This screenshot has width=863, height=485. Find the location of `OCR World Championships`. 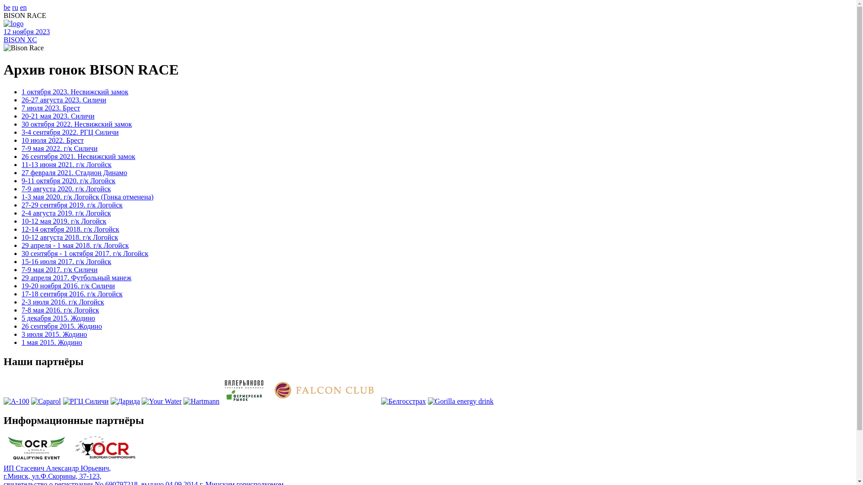

OCR World Championships is located at coordinates (37, 460).